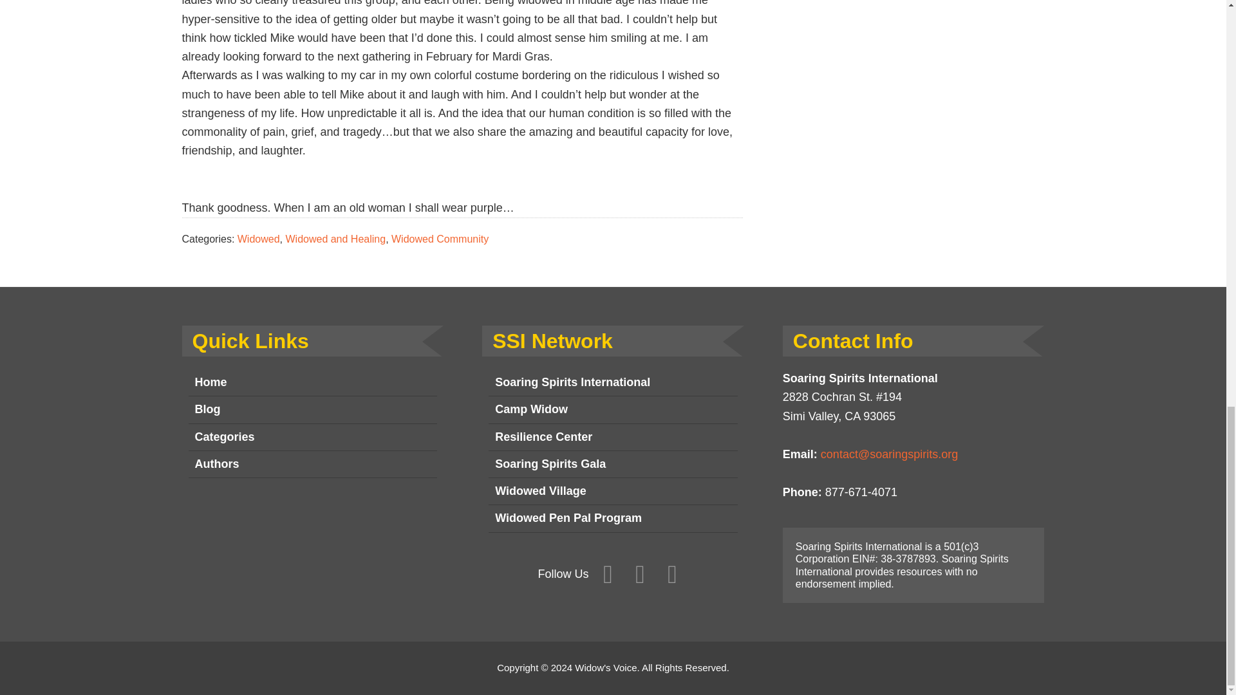 This screenshot has height=695, width=1236. What do you see at coordinates (613, 465) in the screenshot?
I see `Soaring Spirits Gala` at bounding box center [613, 465].